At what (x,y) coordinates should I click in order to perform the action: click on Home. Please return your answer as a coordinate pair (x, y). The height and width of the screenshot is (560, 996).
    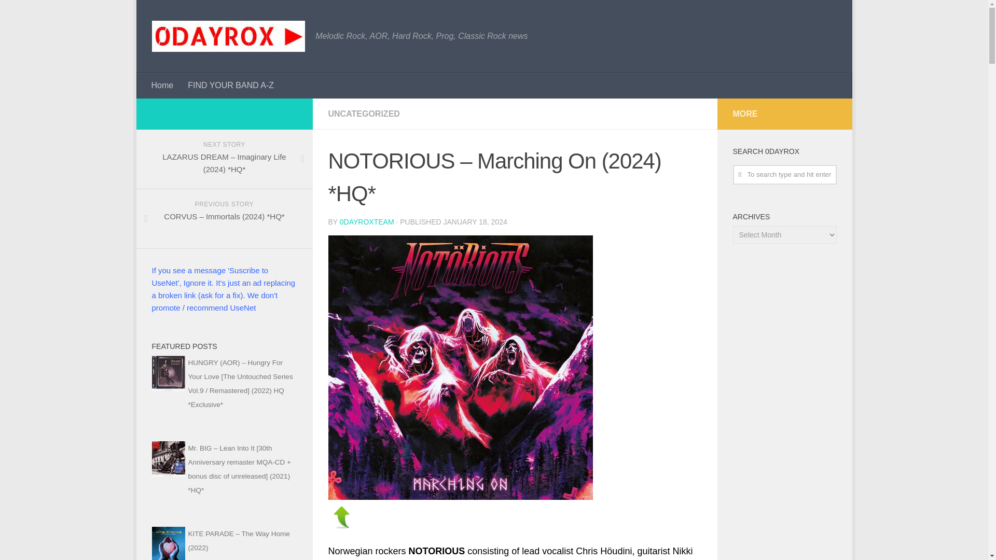
    Looking at the image, I should click on (163, 86).